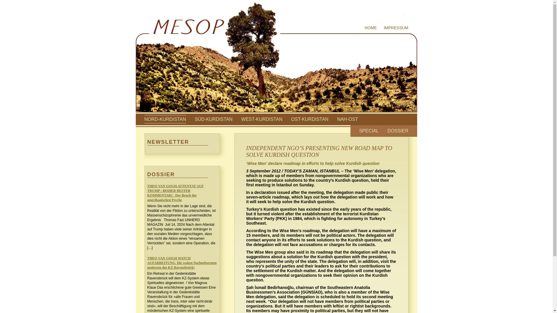 This screenshot has height=313, width=557. What do you see at coordinates (396, 28) in the screenshot?
I see `IMPRESSUM` at bounding box center [396, 28].